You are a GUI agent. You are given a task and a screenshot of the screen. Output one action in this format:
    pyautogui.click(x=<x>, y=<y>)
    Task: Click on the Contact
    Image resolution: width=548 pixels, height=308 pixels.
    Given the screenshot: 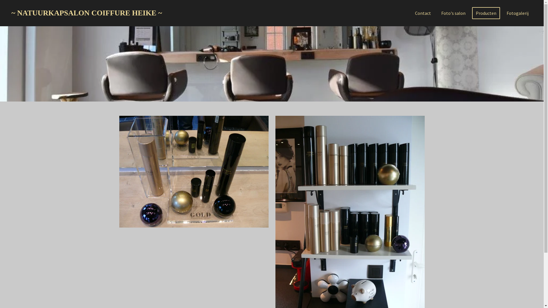 What is the action you would take?
    pyautogui.click(x=423, y=13)
    